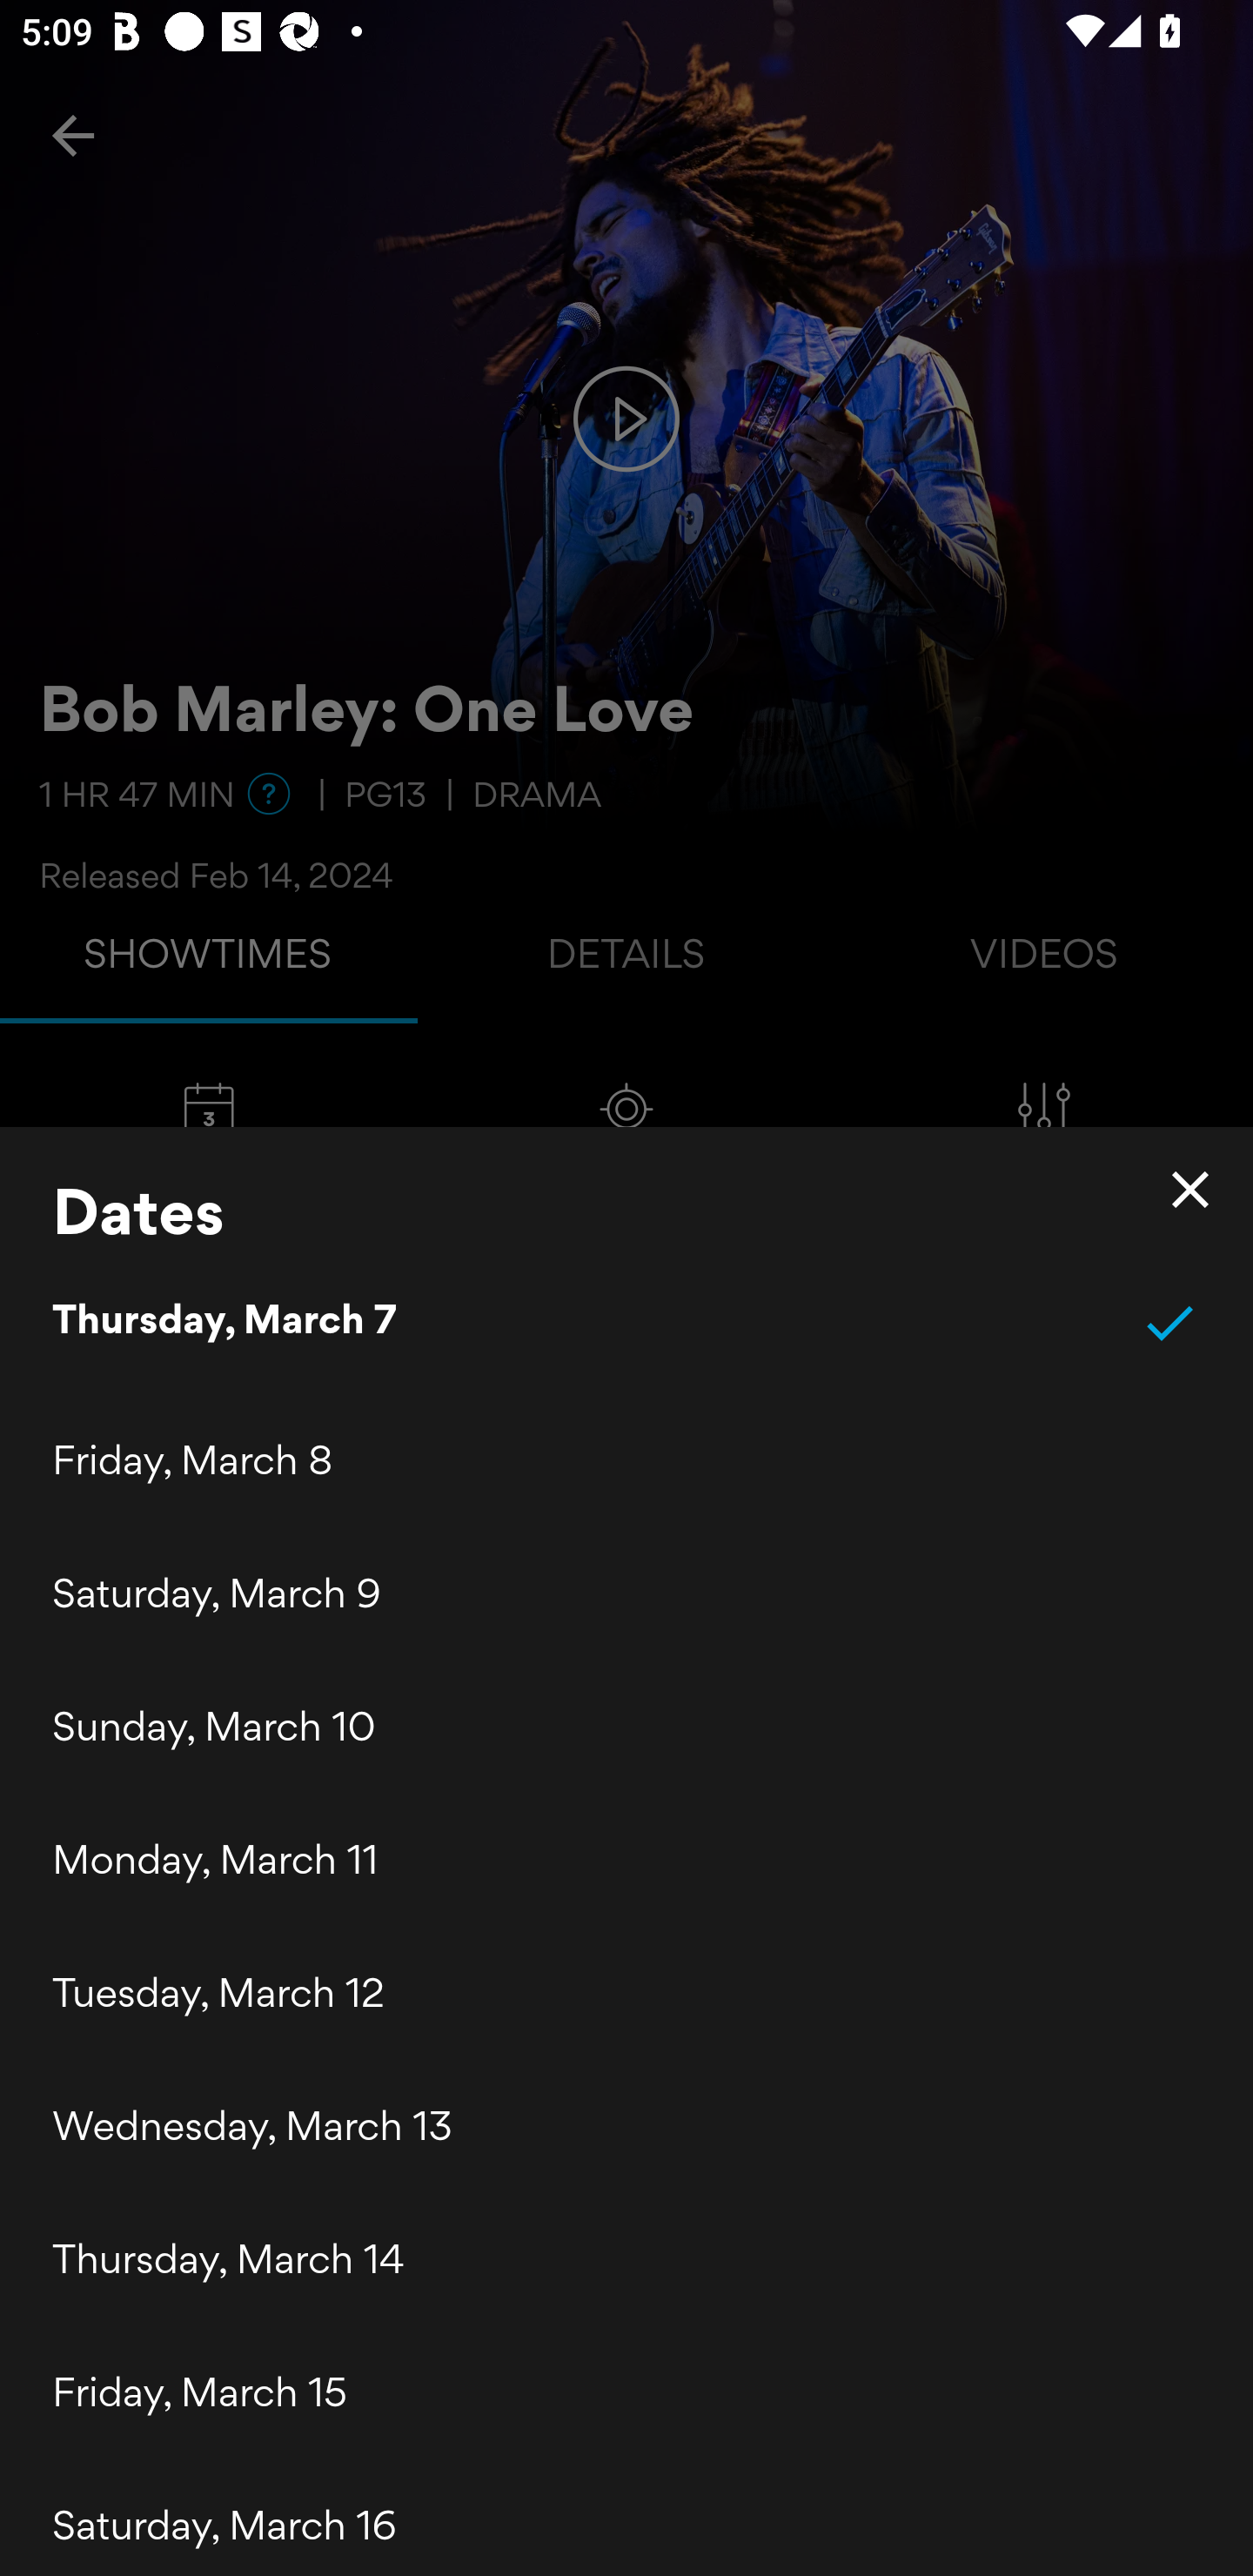 The width and height of the screenshot is (1253, 2576). Describe the element at coordinates (626, 1593) in the screenshot. I see `Saturday, March 9` at that location.